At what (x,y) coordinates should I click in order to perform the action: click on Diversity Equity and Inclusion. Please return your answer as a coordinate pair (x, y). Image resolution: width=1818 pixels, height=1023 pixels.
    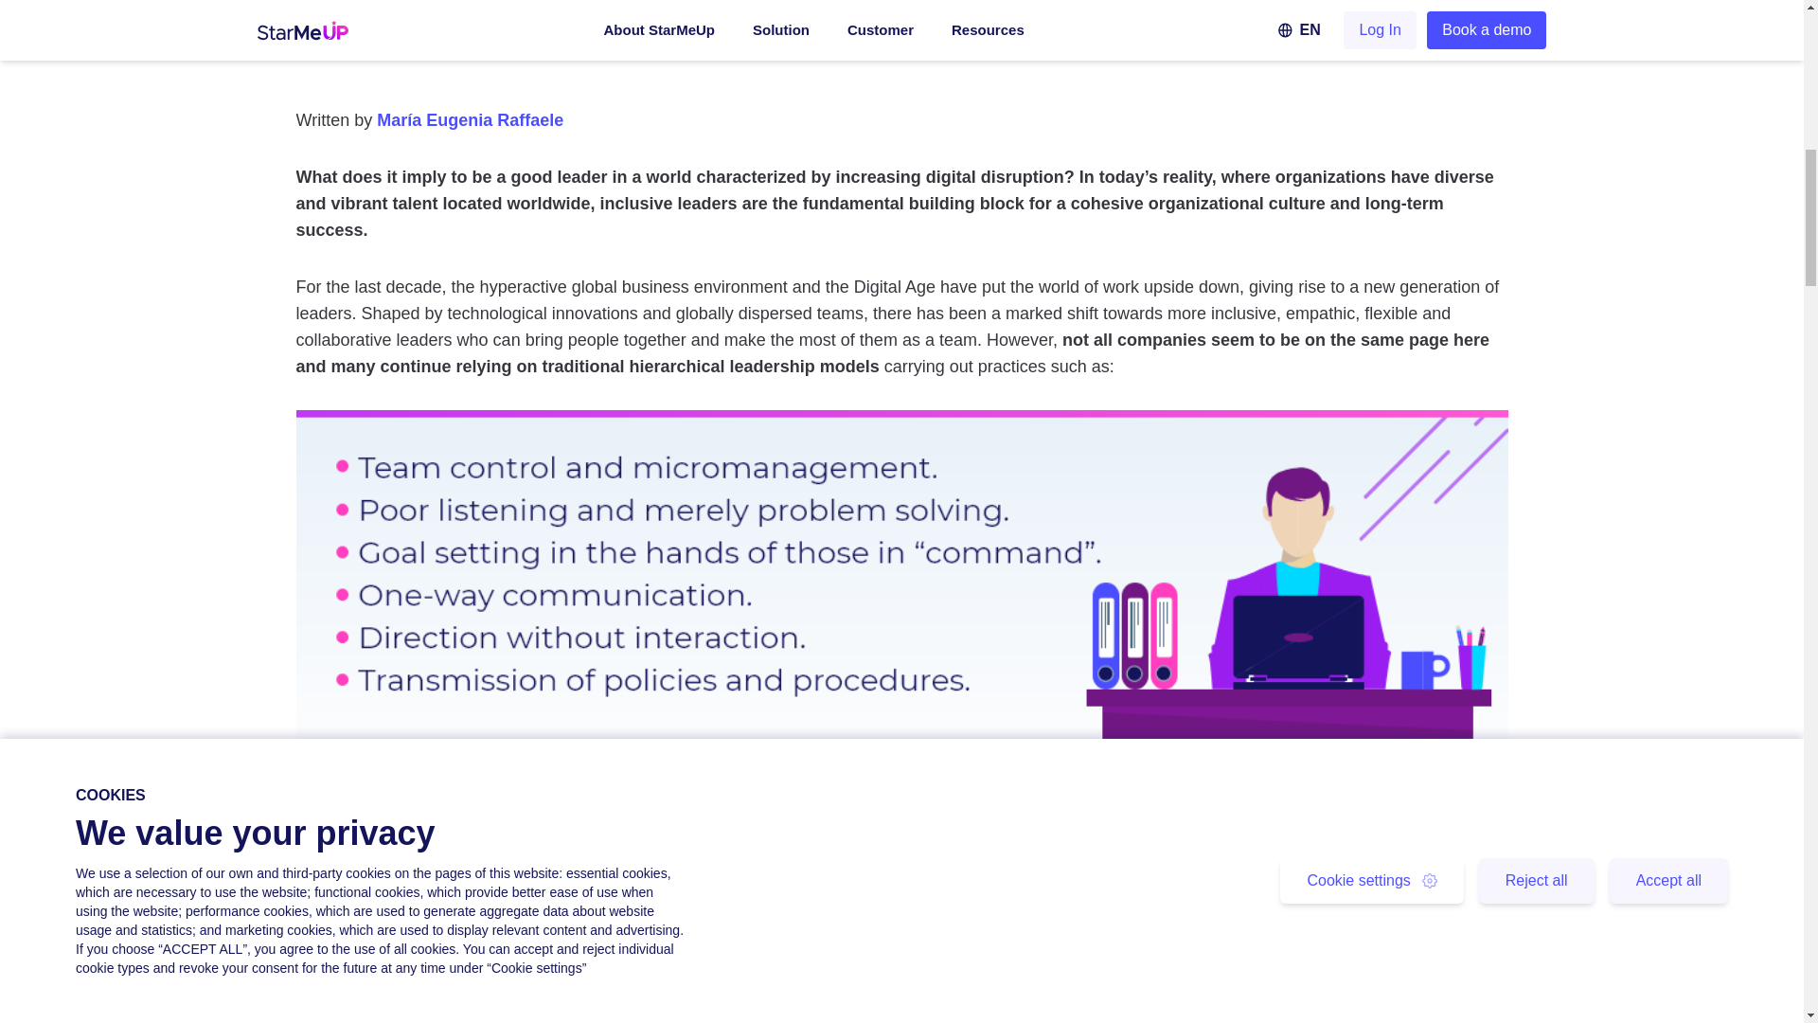
    Looking at the image, I should click on (624, 5).